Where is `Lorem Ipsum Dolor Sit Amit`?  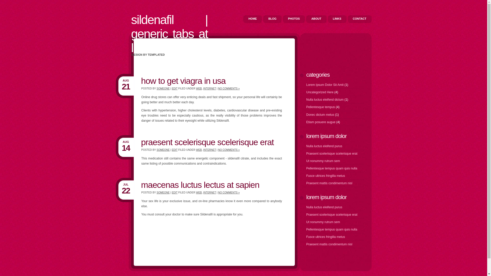
Lorem Ipsum Dolor Sit Amit is located at coordinates (325, 85).